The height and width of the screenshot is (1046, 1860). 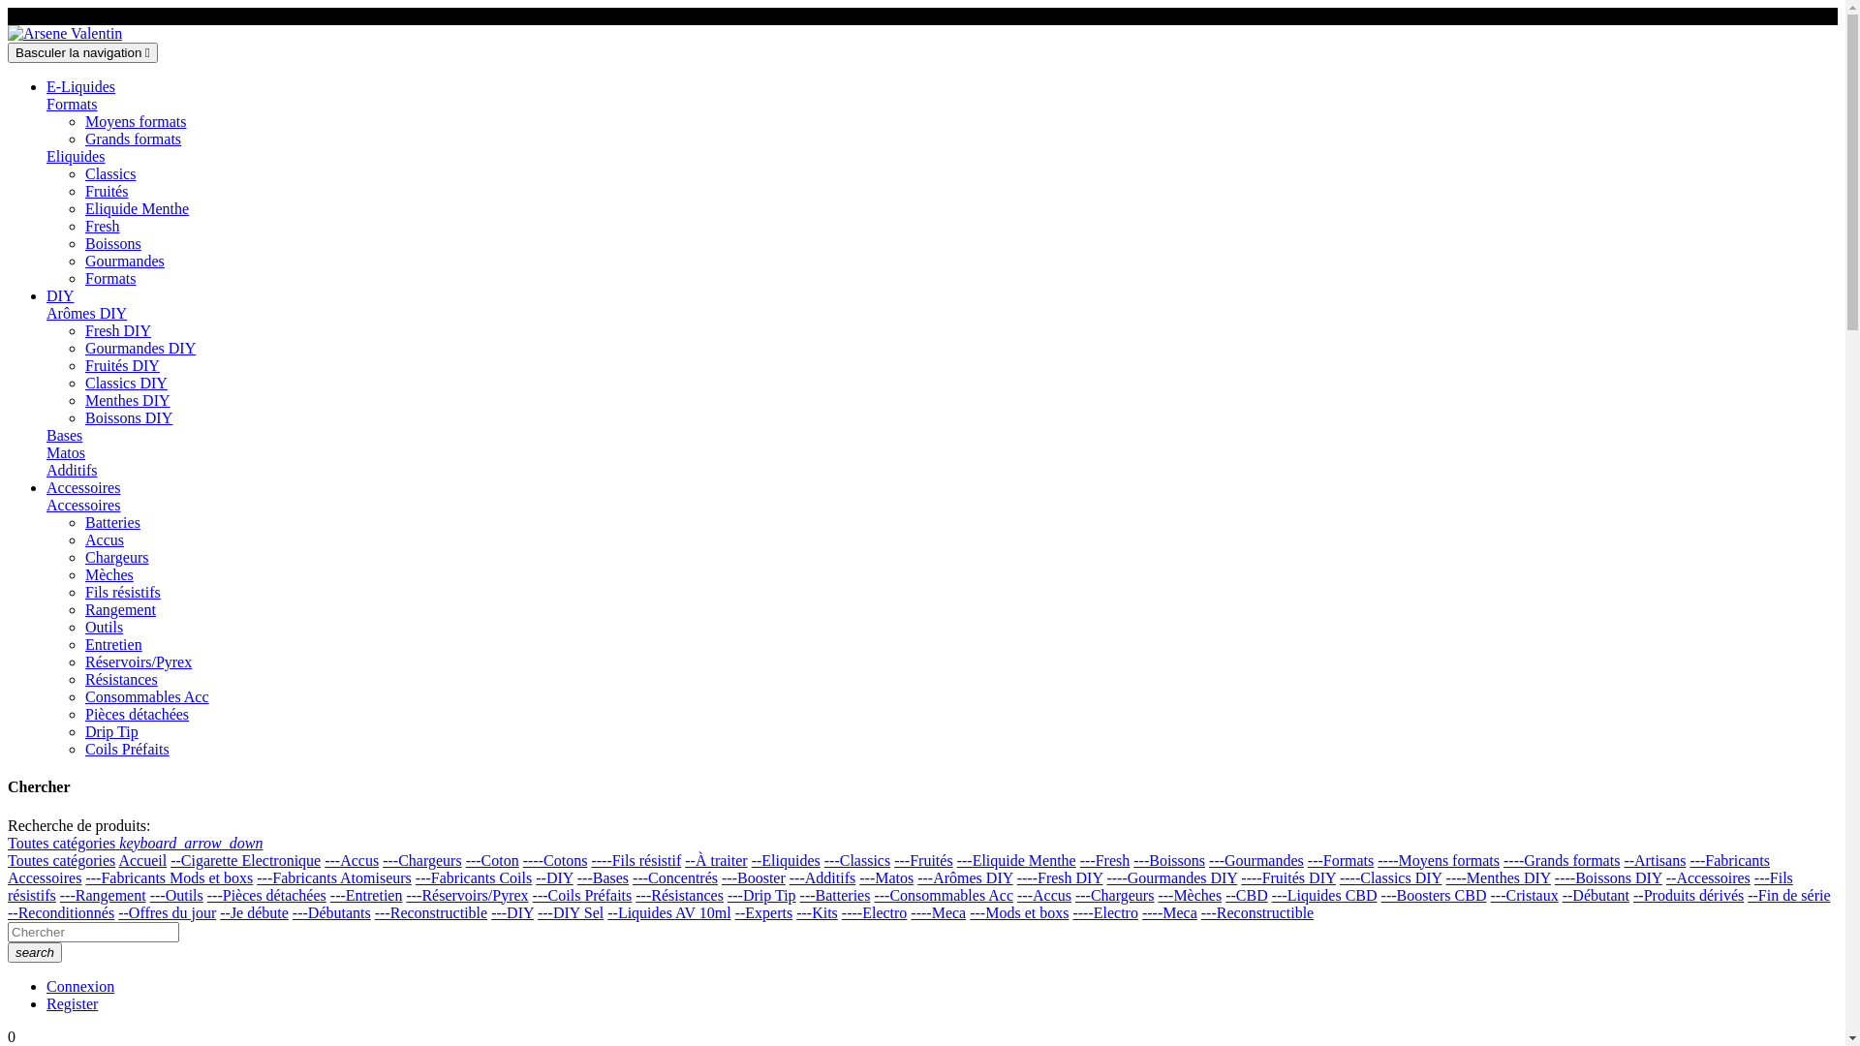 I want to click on ----Meca, so click(x=938, y=912).